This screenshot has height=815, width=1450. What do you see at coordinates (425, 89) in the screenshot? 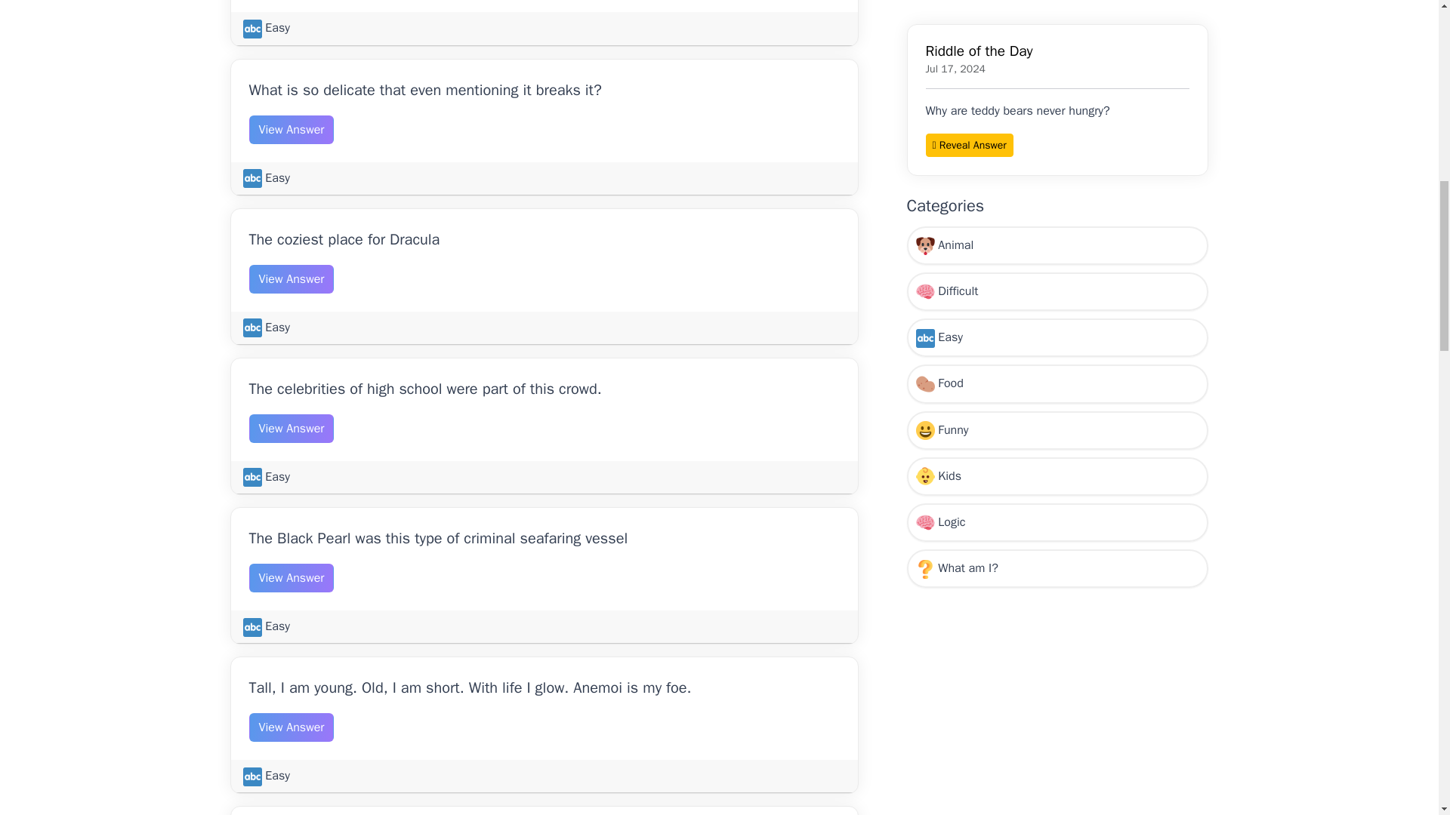
I see `What is so delicate that even mentioning it breaks it?` at bounding box center [425, 89].